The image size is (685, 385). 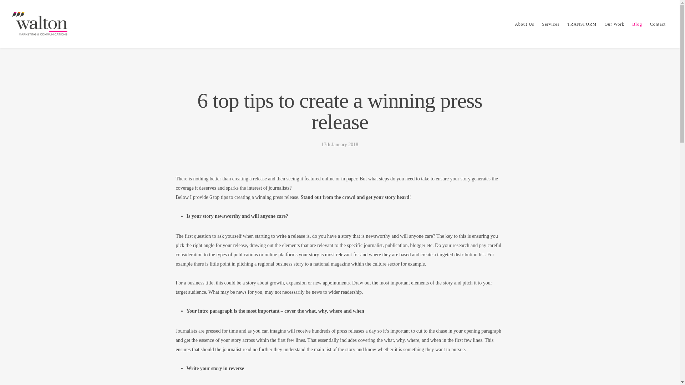 What do you see at coordinates (551, 29) in the screenshot?
I see `Services` at bounding box center [551, 29].